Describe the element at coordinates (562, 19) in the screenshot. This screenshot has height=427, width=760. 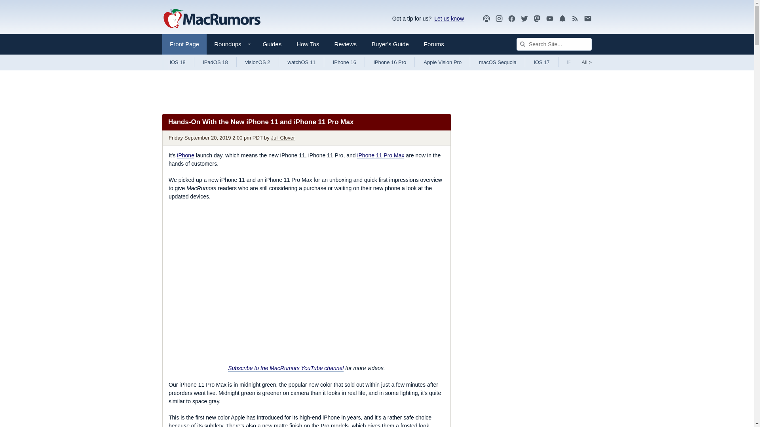
I see `MacRumors Push Notifications` at that location.